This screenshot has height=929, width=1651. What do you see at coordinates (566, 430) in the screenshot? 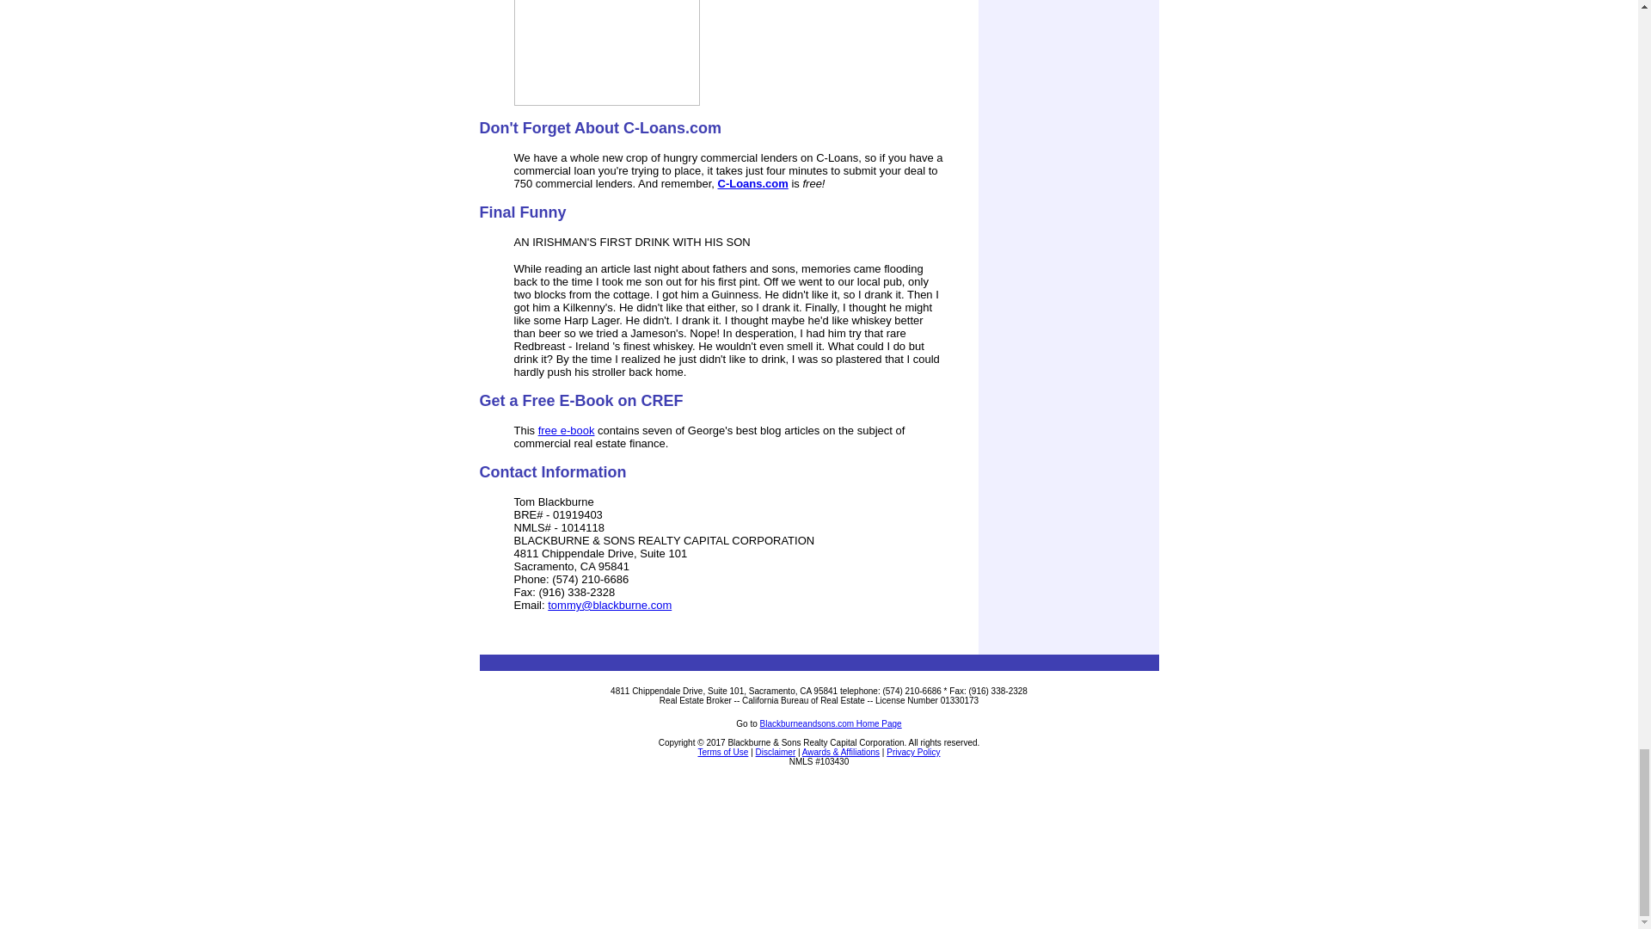
I see `Learn CREF for free.` at bounding box center [566, 430].